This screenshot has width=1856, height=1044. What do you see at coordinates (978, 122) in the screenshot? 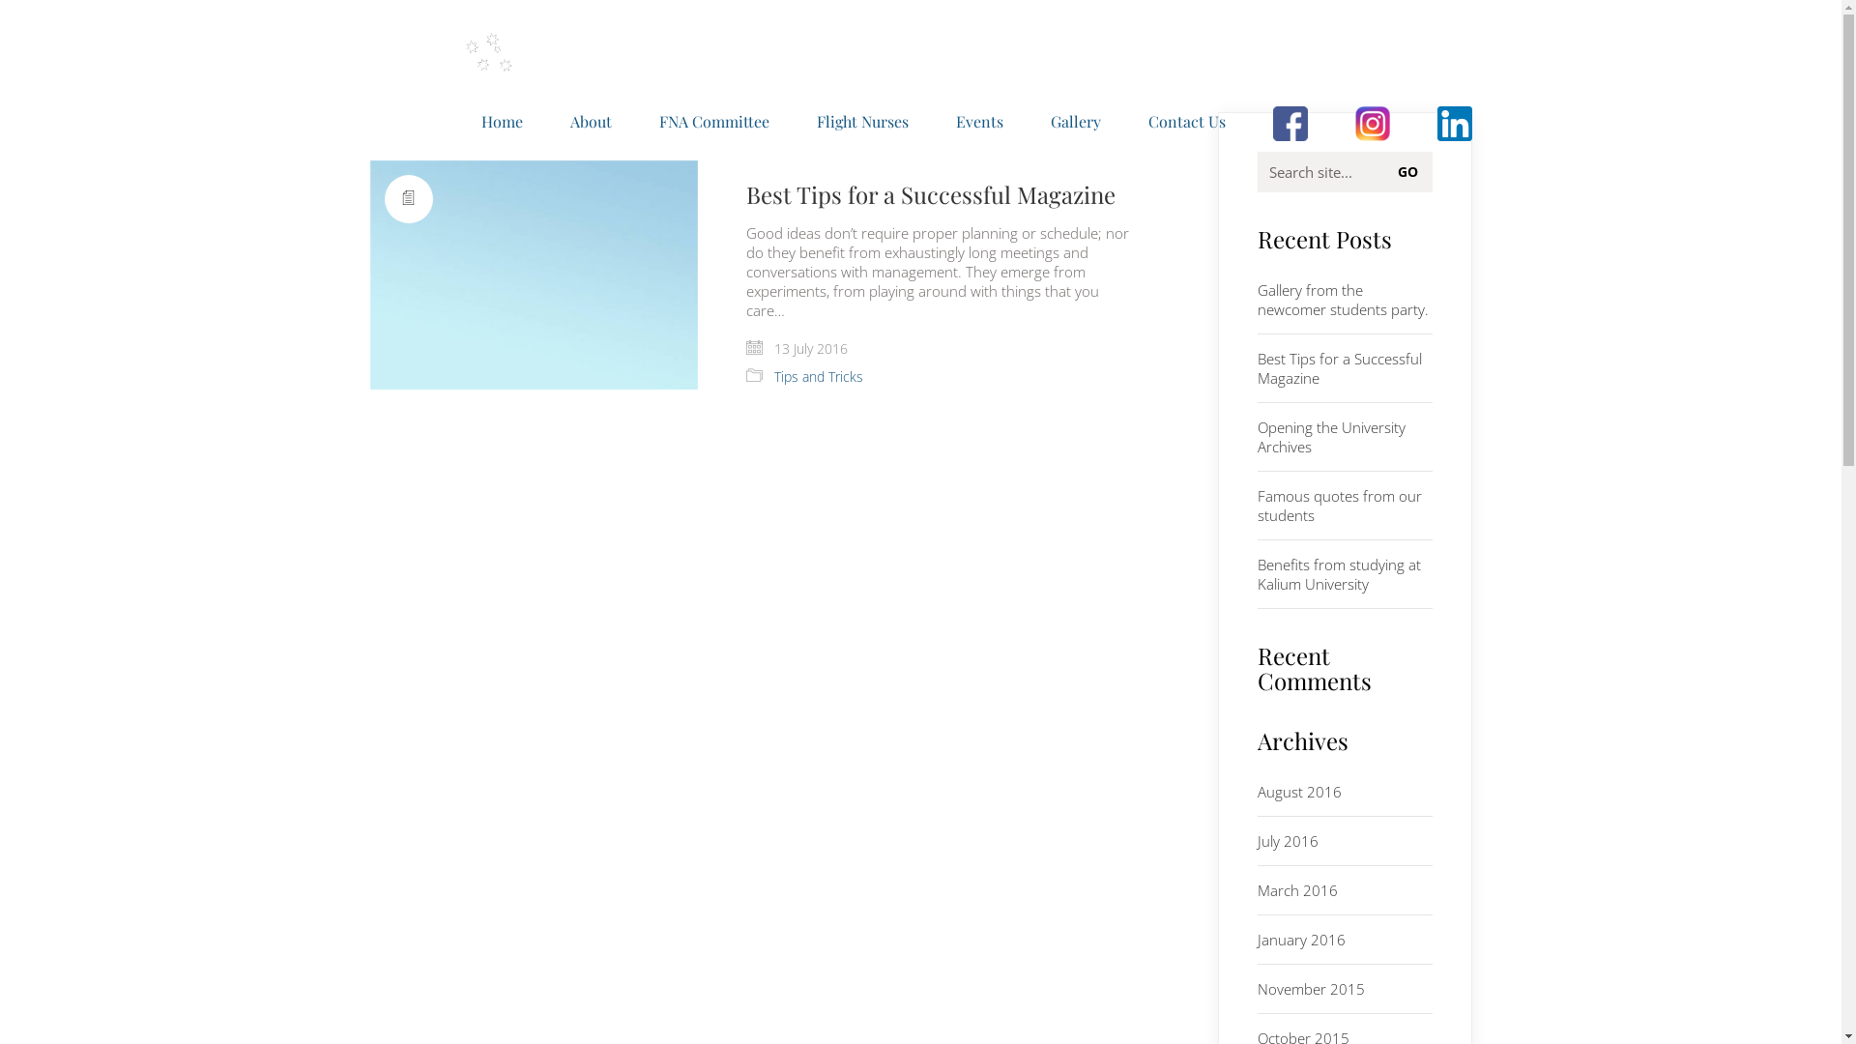
I see `Events` at bounding box center [978, 122].